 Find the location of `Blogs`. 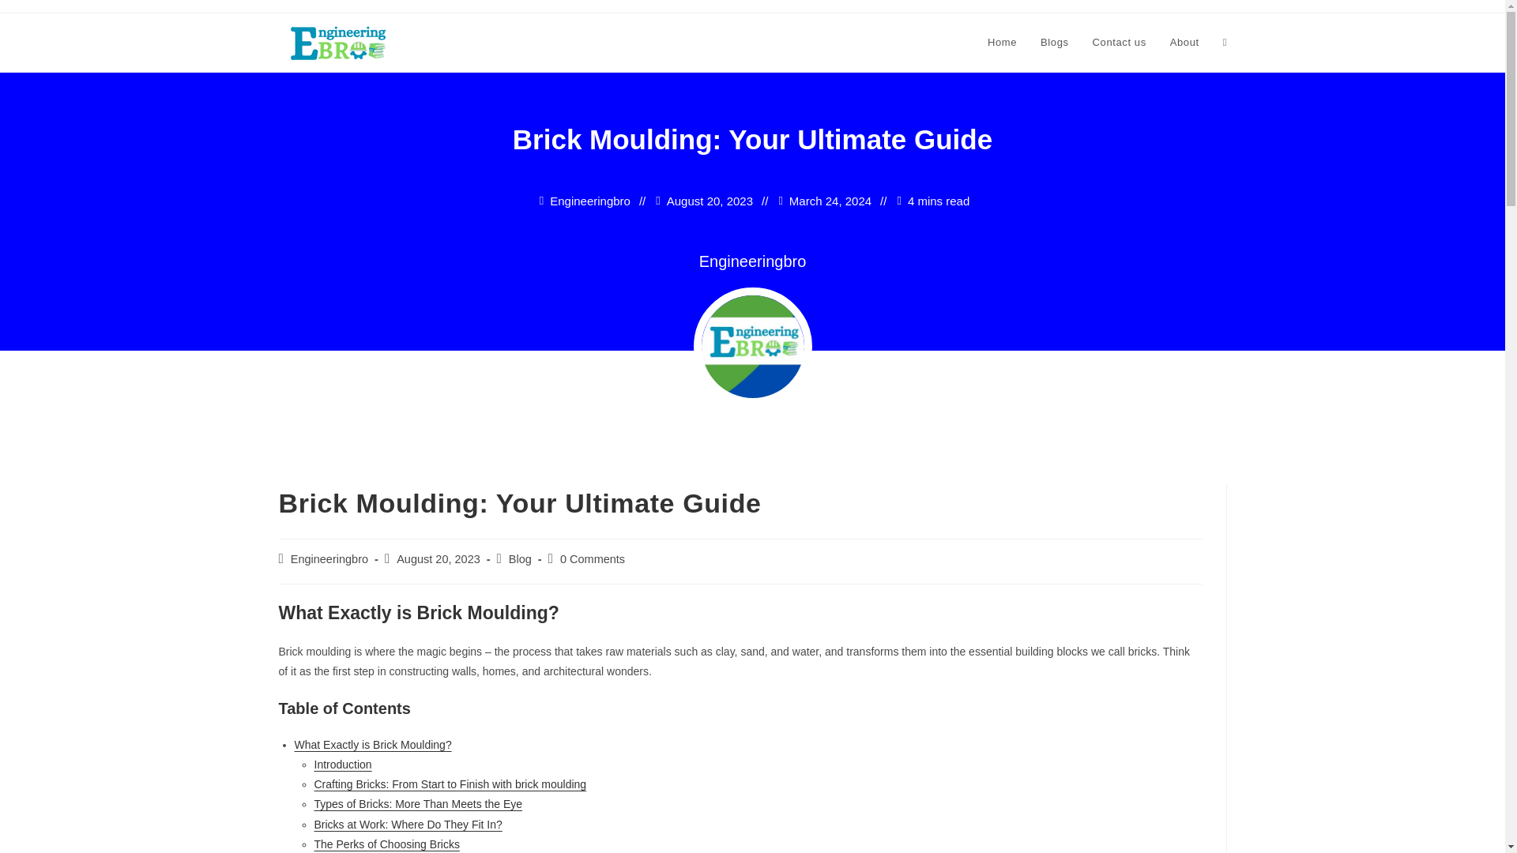

Blogs is located at coordinates (1054, 43).